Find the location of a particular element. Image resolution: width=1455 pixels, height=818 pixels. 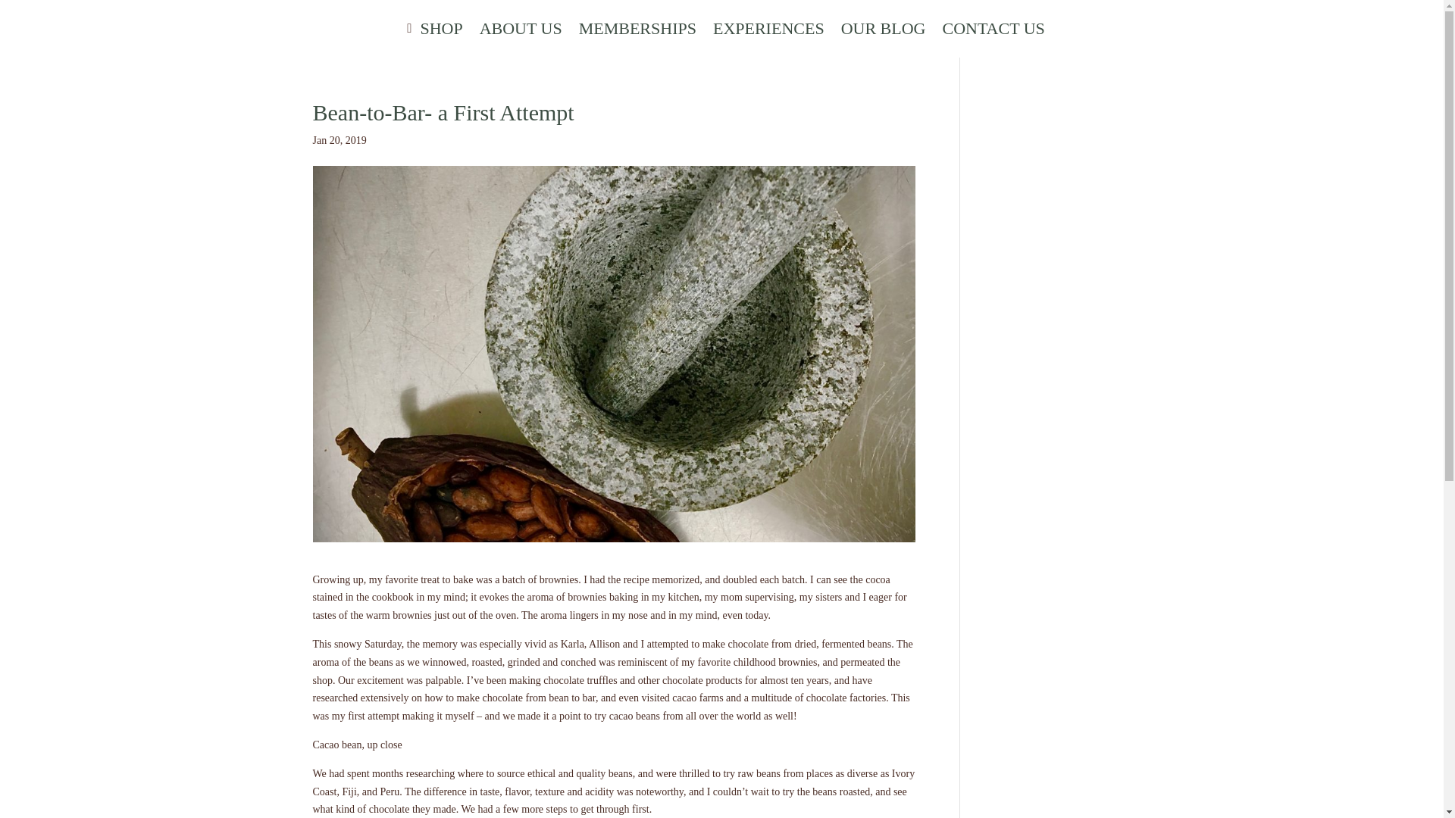

ABOUT US is located at coordinates (521, 29).